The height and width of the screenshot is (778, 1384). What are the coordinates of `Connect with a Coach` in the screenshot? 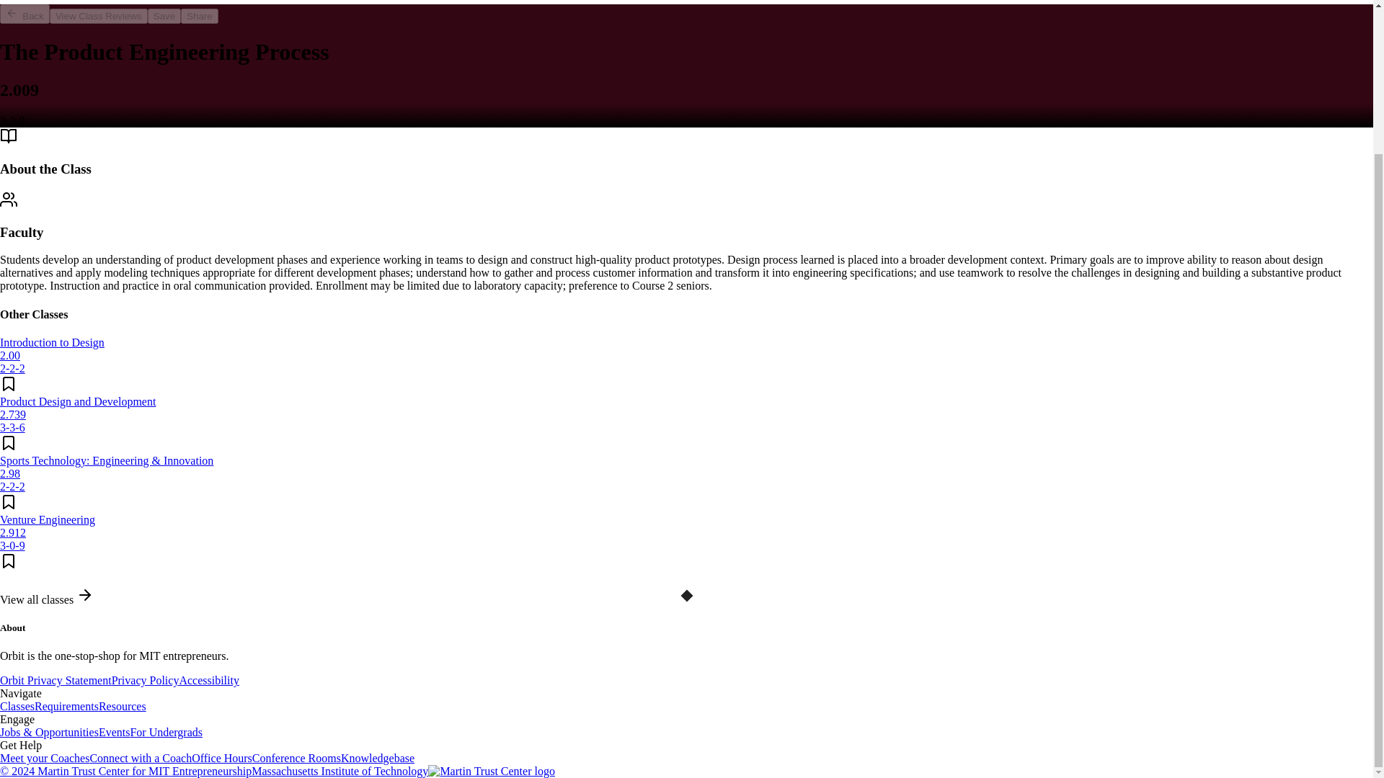 It's located at (141, 758).